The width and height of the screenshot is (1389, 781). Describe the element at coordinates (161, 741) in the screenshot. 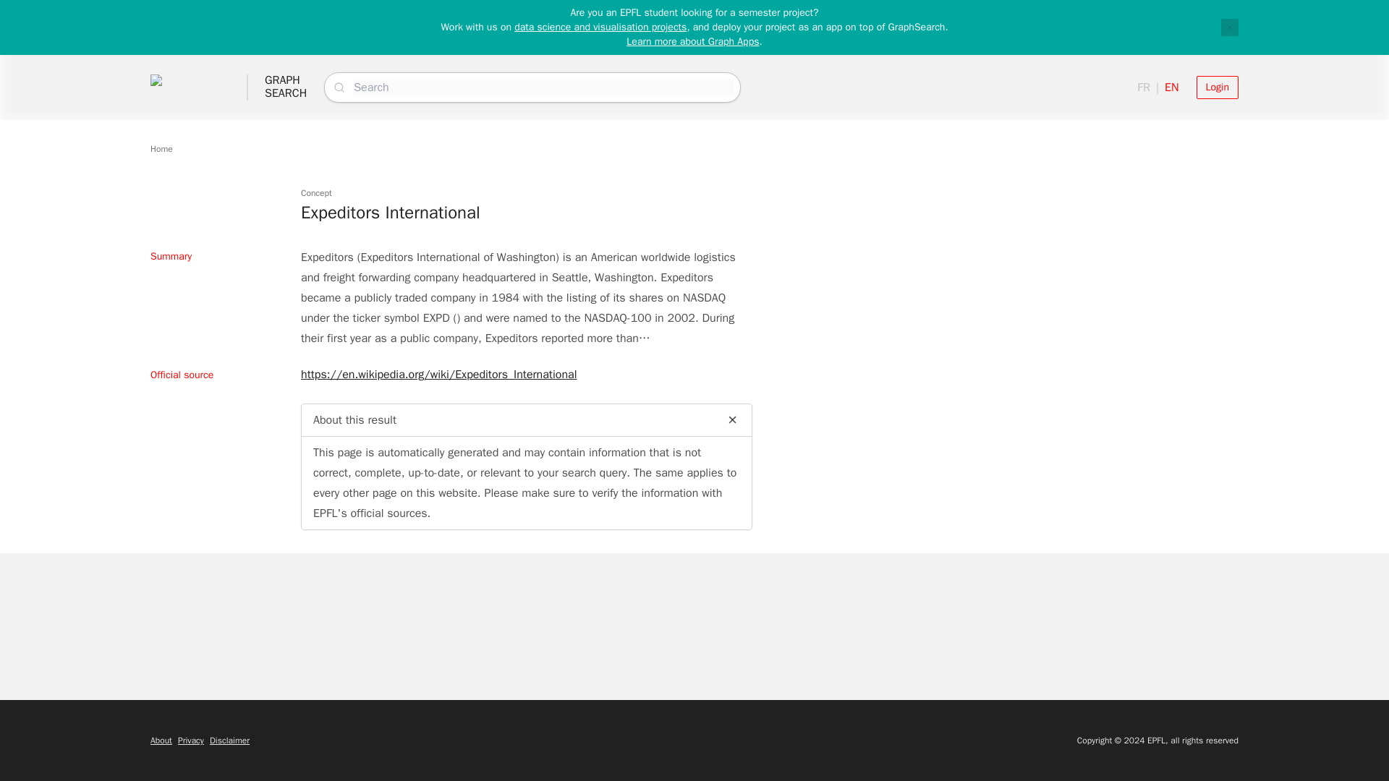

I see `Login` at that location.